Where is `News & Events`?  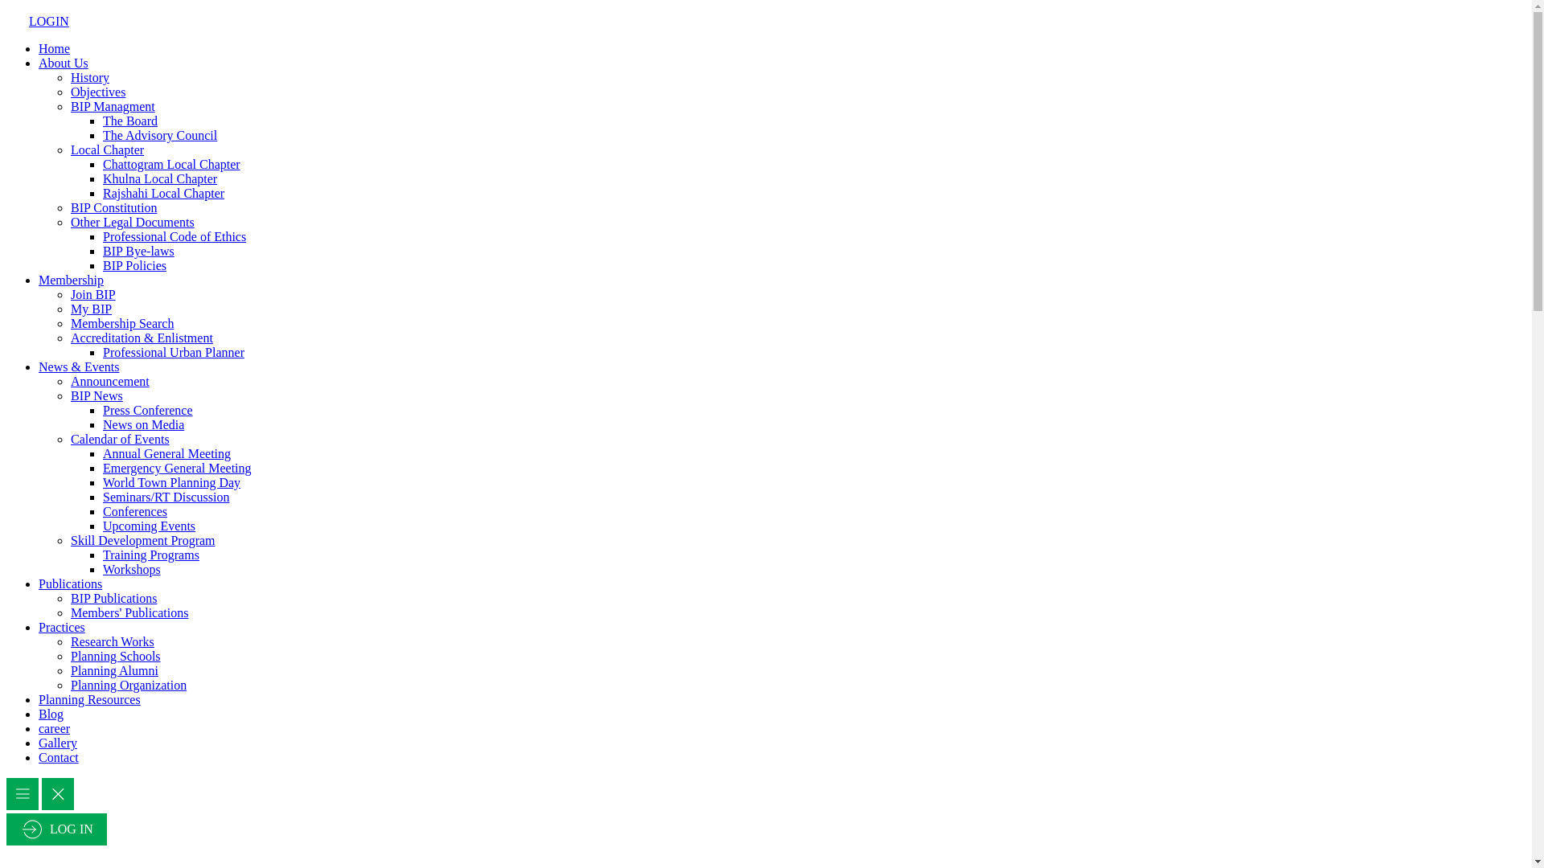
News & Events is located at coordinates (79, 366).